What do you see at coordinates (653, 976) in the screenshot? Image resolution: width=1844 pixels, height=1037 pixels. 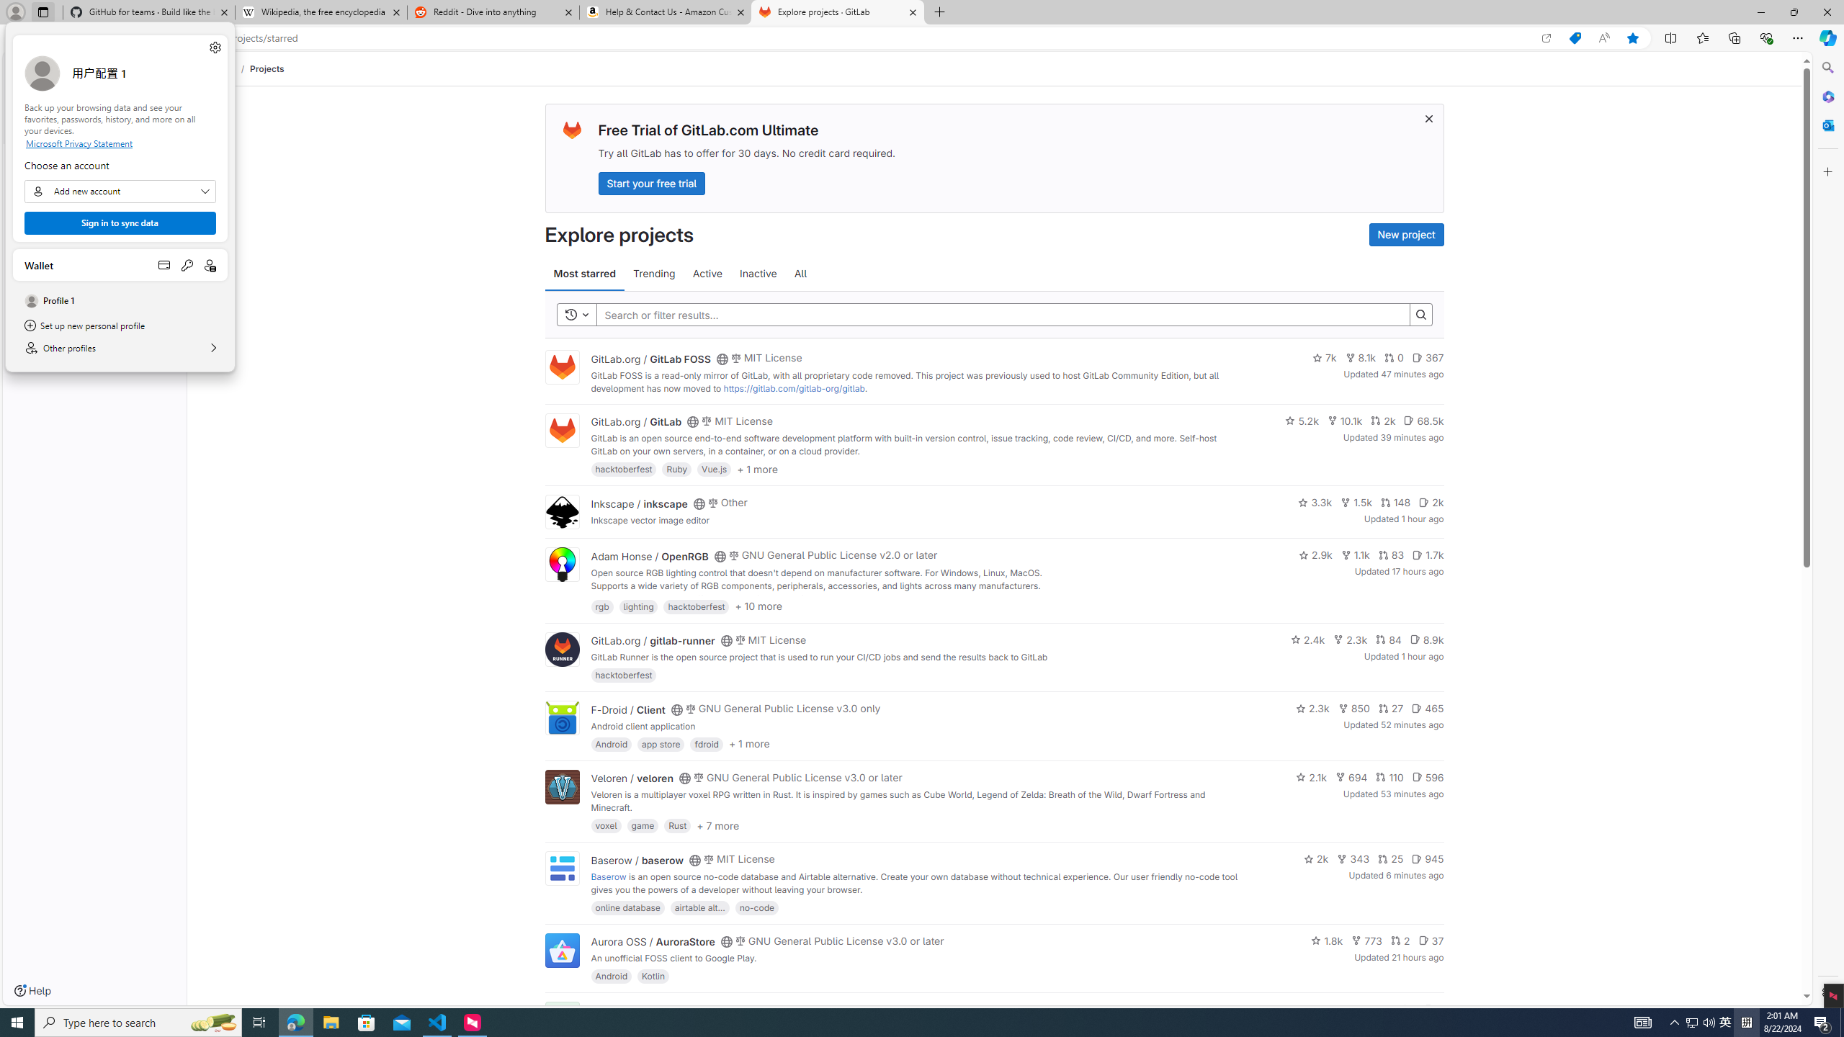 I see `Kotlin` at bounding box center [653, 976].